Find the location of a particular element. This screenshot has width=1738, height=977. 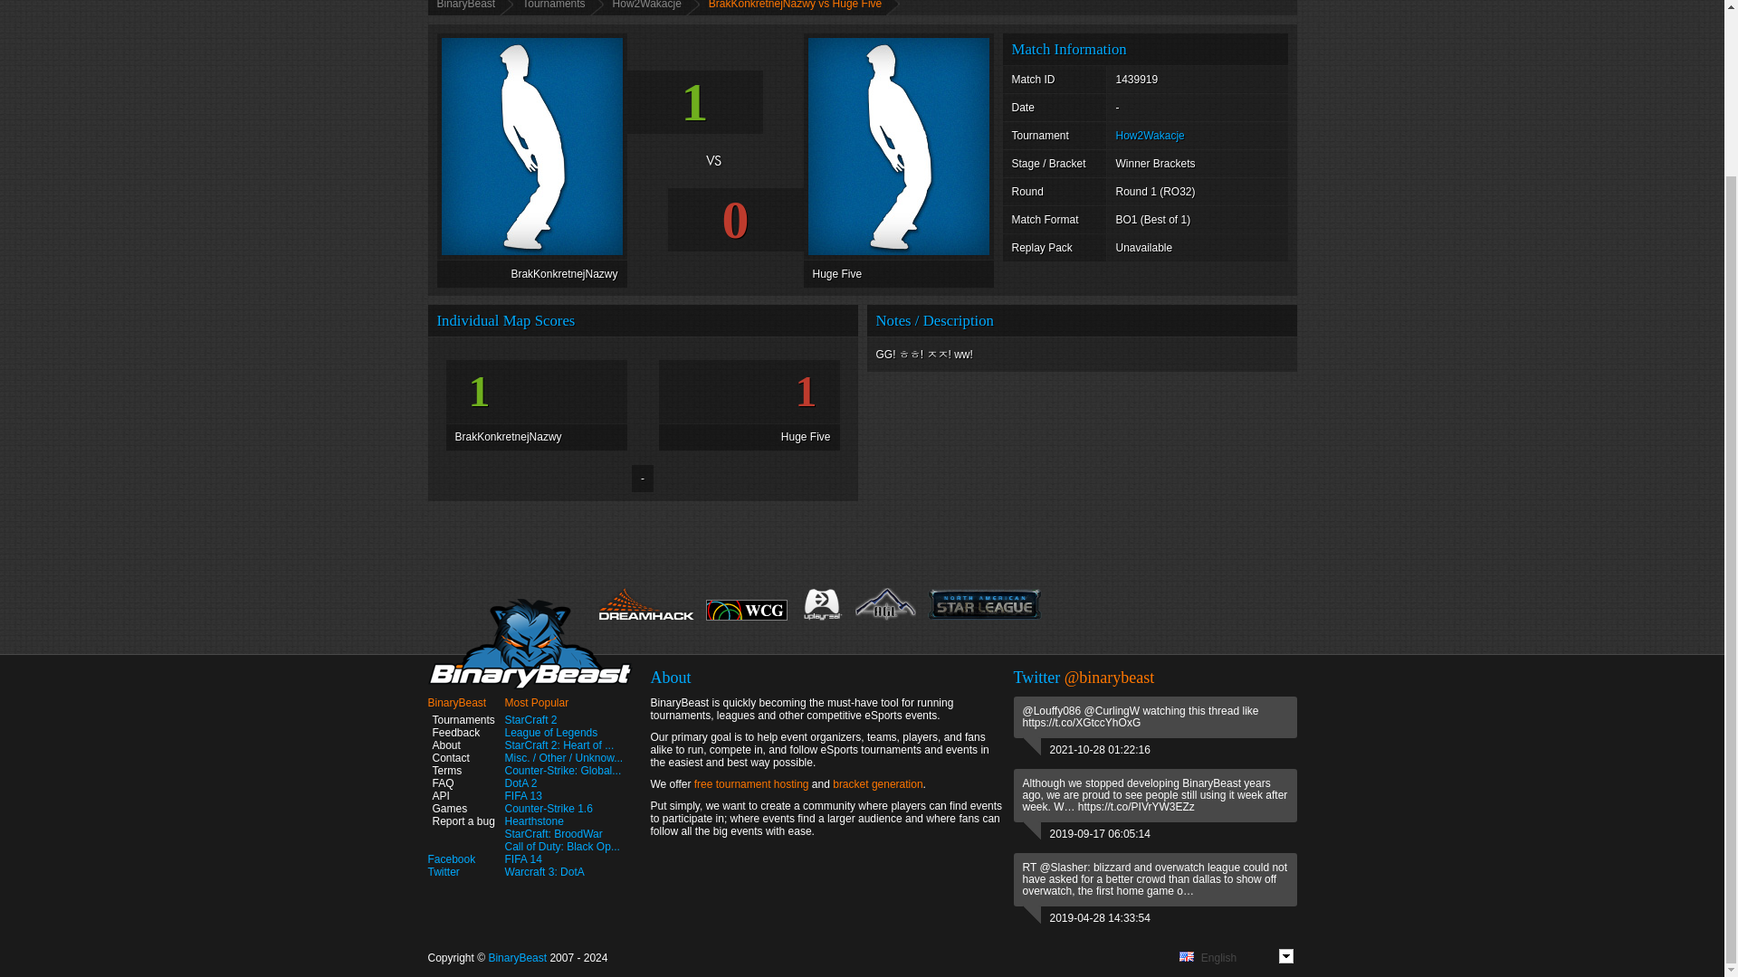

Counter-Strike: Global... is located at coordinates (563, 770).